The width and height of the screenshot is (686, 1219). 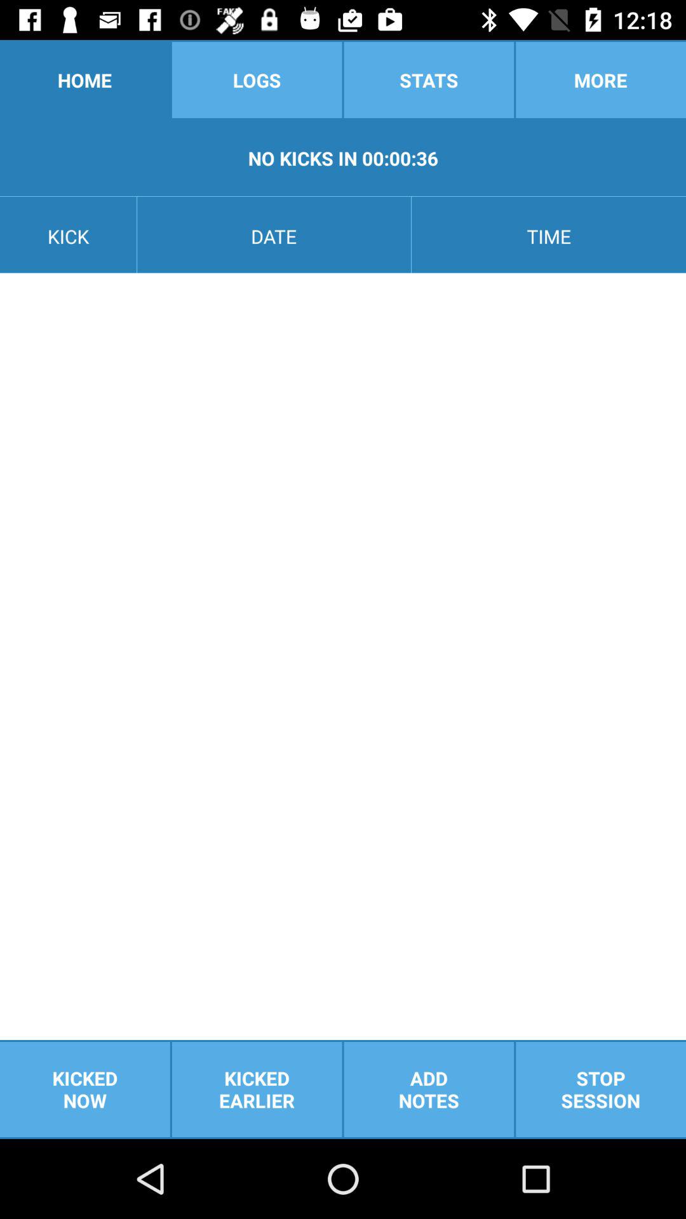 I want to click on jump to more item, so click(x=601, y=80).